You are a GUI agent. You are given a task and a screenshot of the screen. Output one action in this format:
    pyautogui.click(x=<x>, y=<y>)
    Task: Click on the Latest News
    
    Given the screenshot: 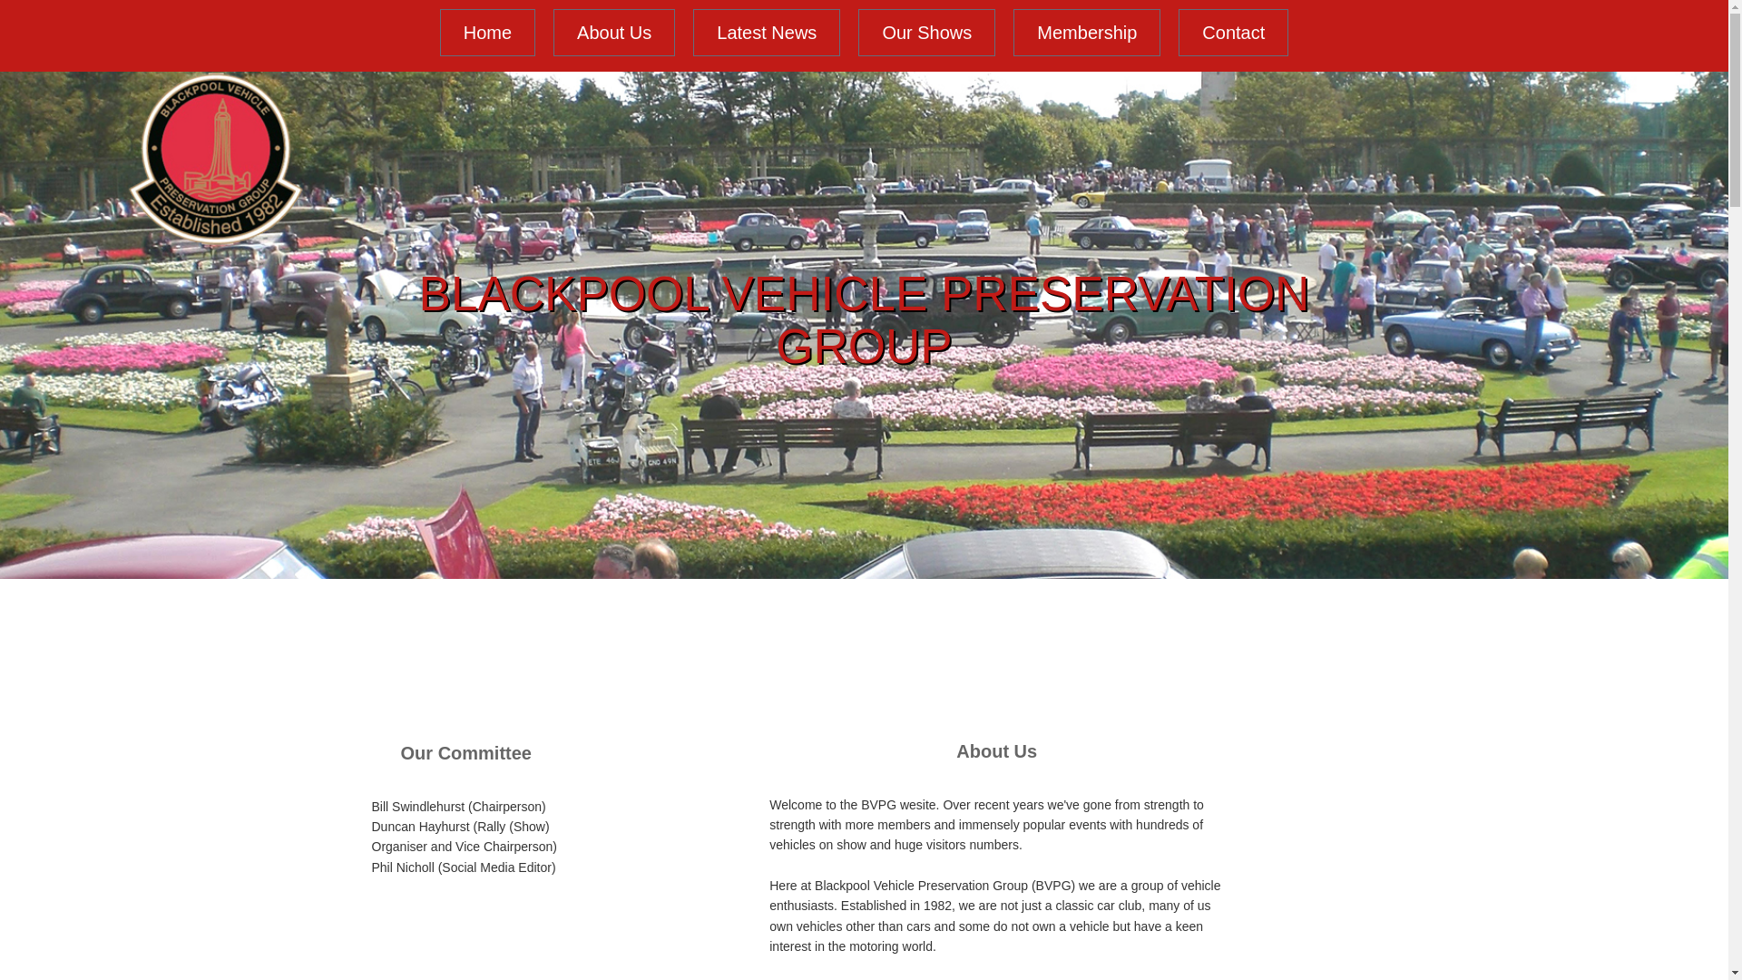 What is the action you would take?
    pyautogui.click(x=766, y=32)
    